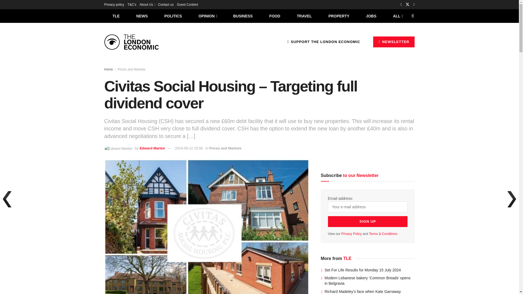 This screenshot has height=294, width=523. Describe the element at coordinates (394, 42) in the screenshot. I see `NEWSLETTER` at that location.